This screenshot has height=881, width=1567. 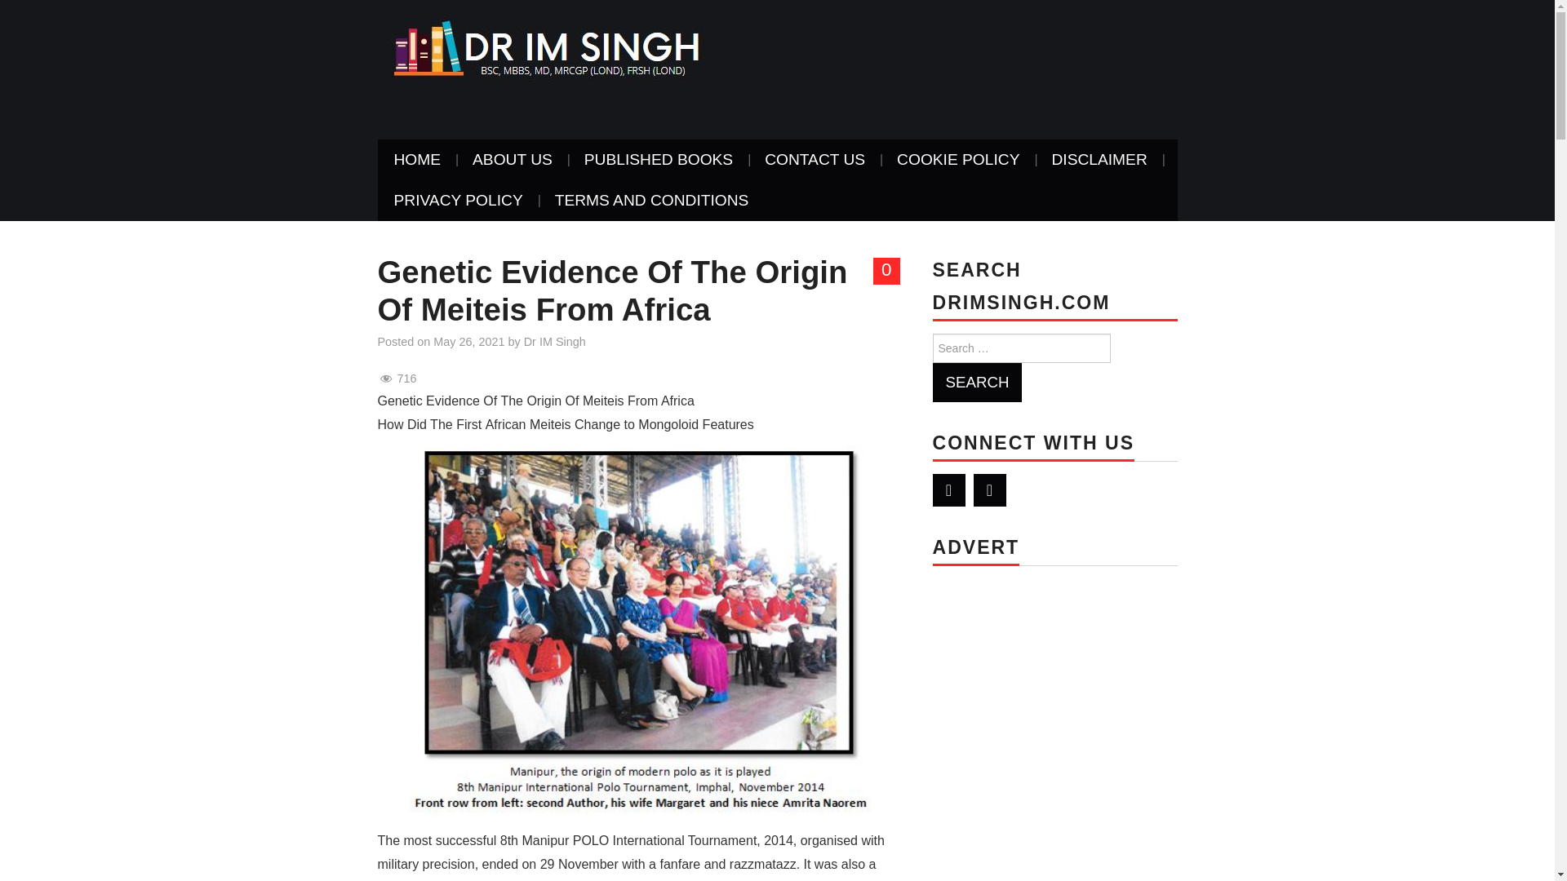 I want to click on Search, so click(x=976, y=382).